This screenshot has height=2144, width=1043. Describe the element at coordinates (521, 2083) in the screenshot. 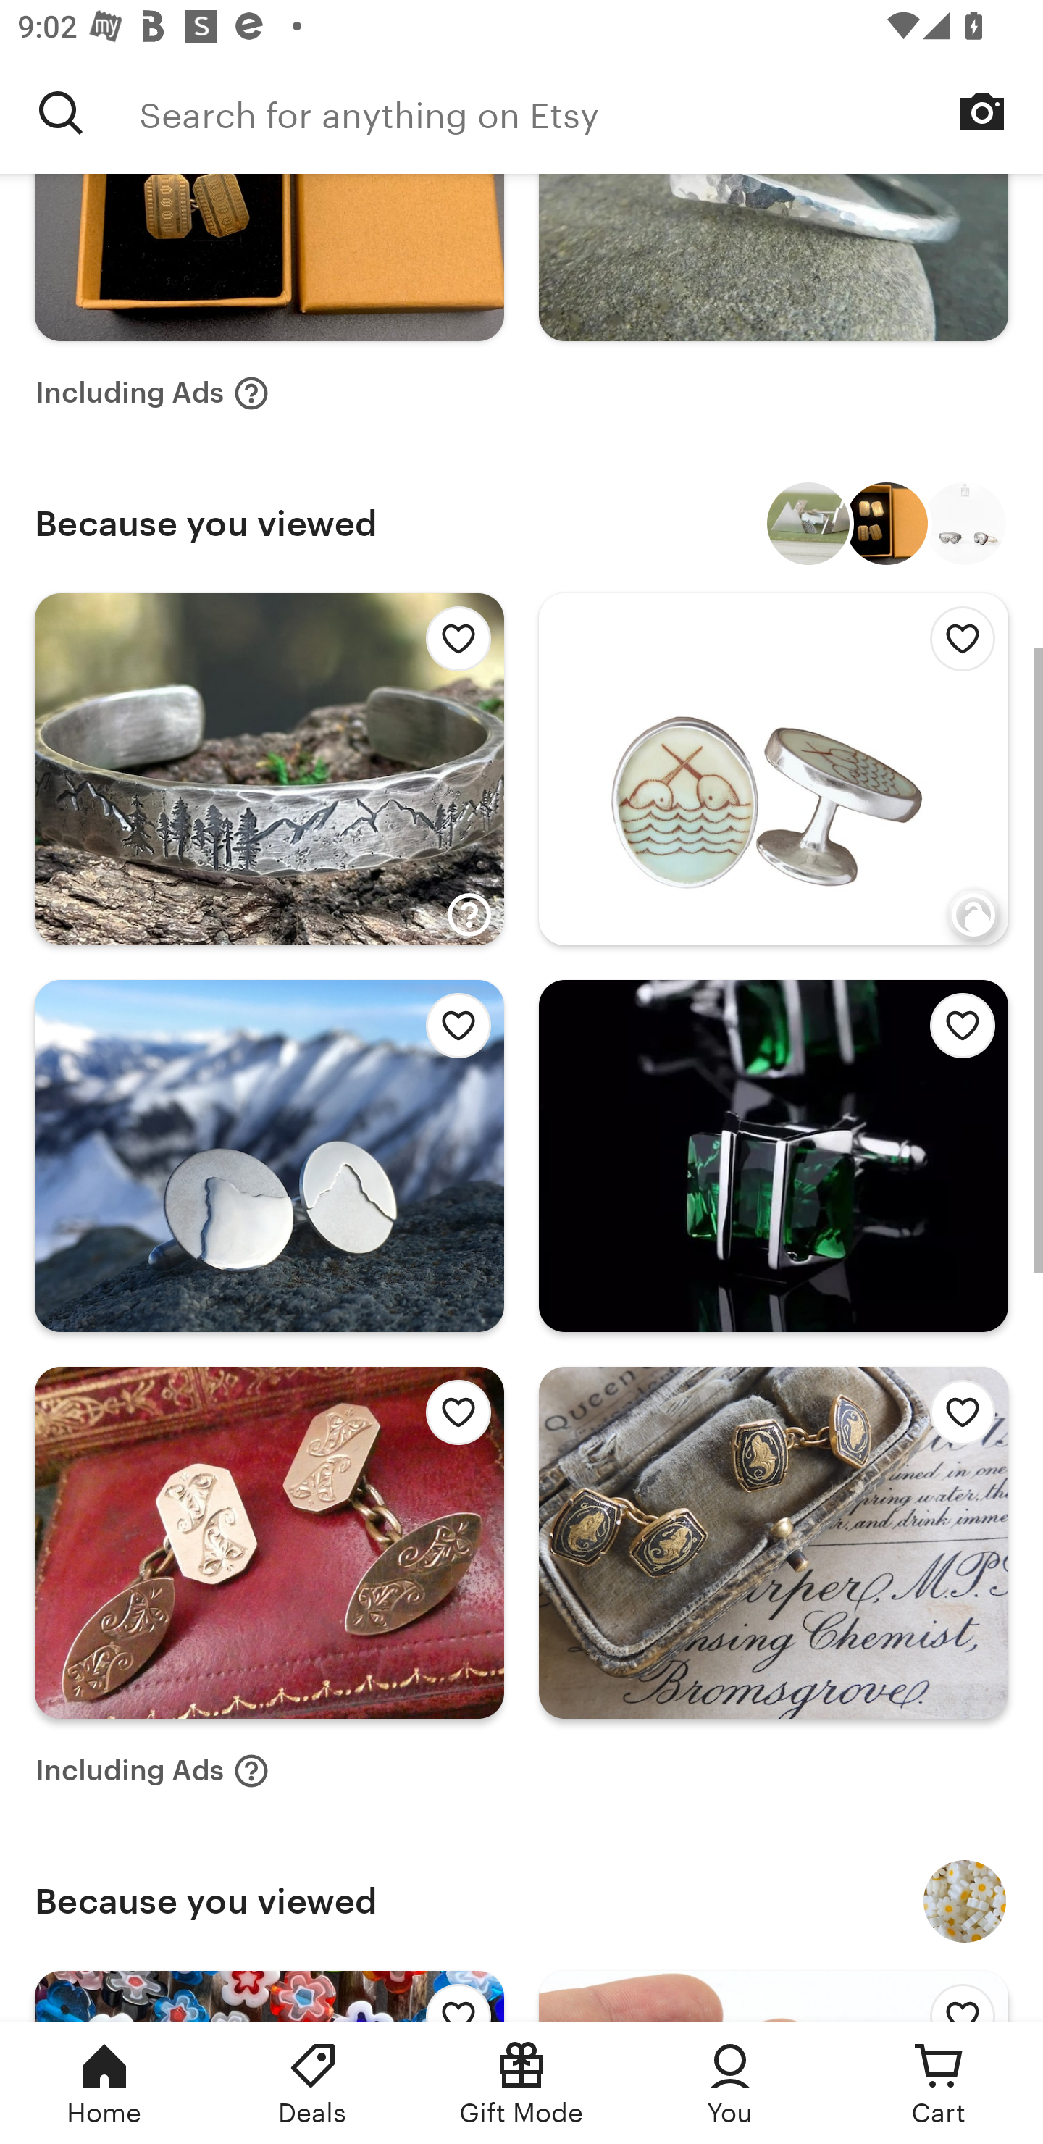

I see `Gift Mode` at that location.